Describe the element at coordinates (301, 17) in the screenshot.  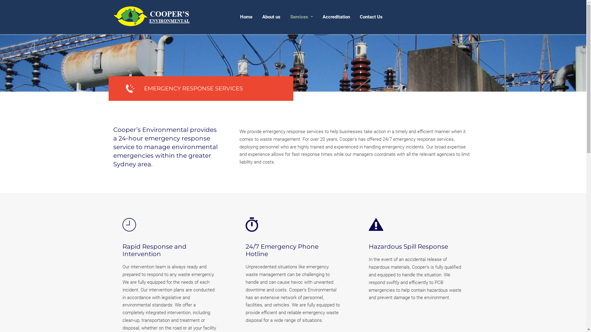
I see `Services` at that location.